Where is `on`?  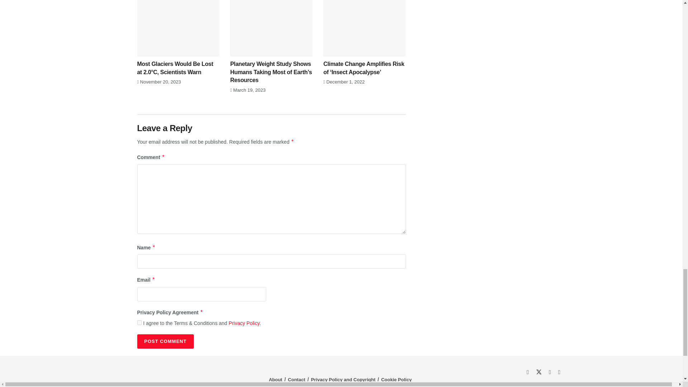 on is located at coordinates (139, 322).